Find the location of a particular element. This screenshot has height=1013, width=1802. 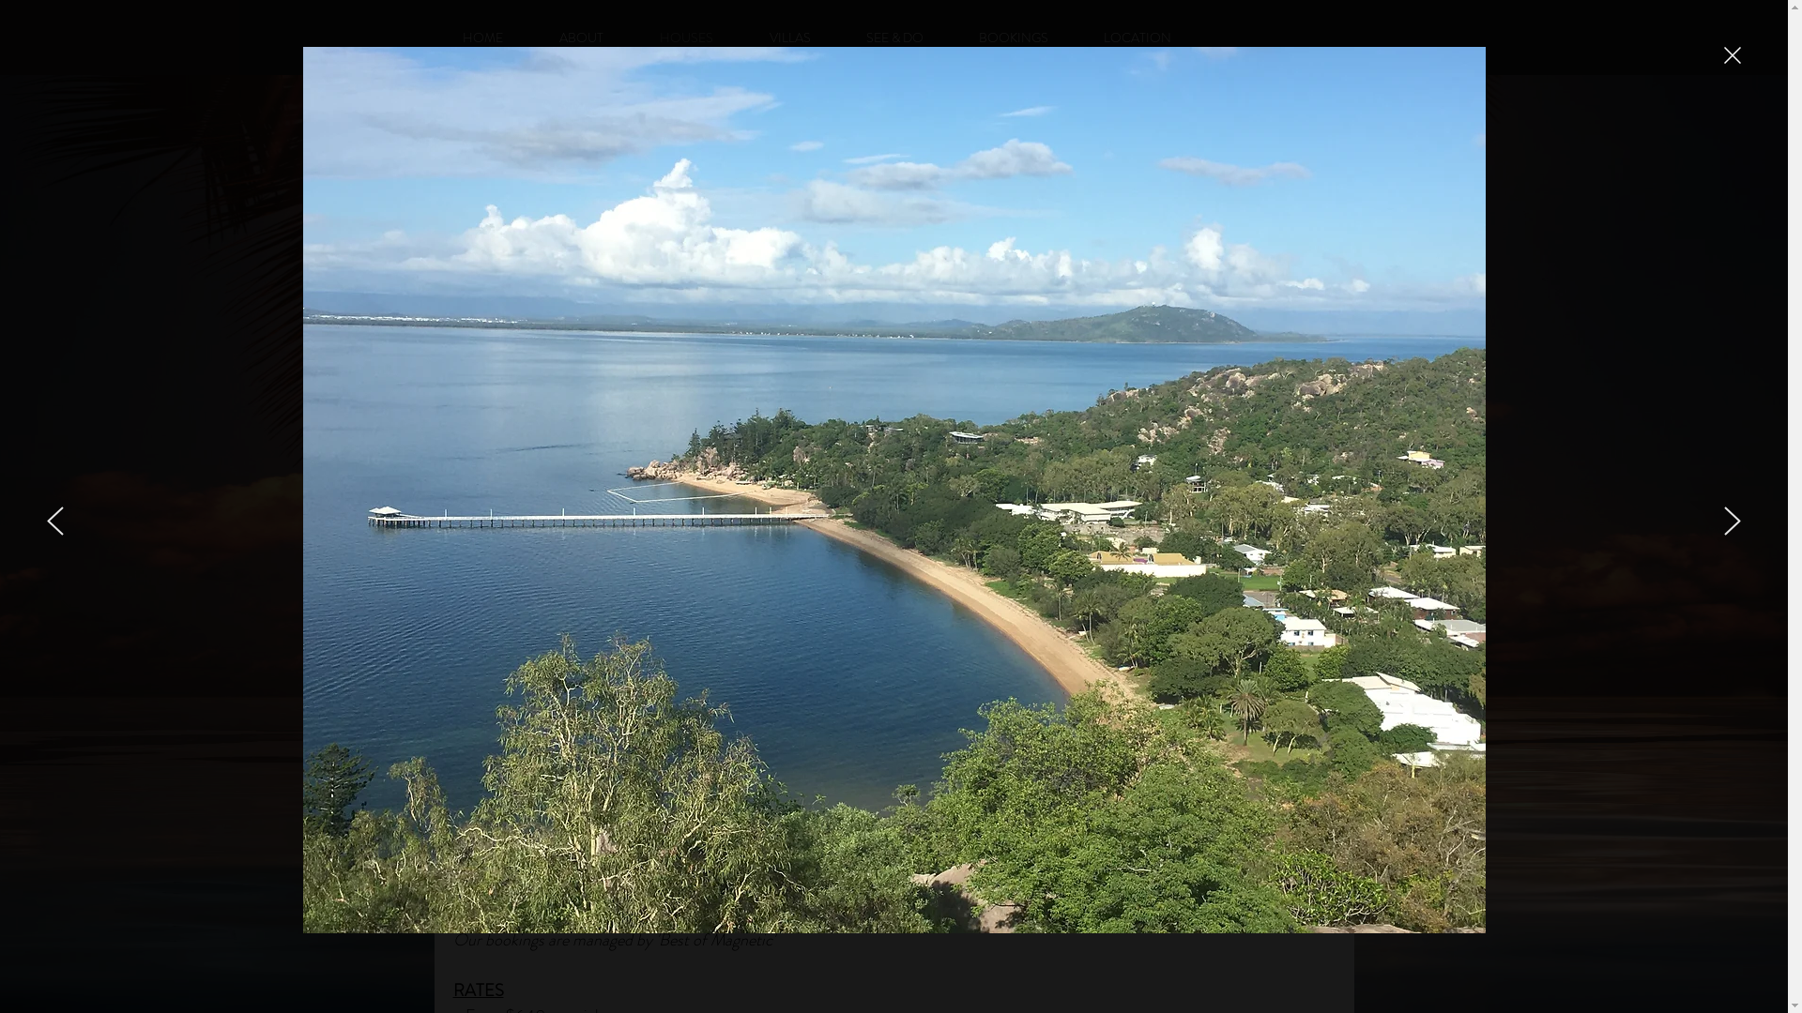

BOOKINGS is located at coordinates (1014, 38).